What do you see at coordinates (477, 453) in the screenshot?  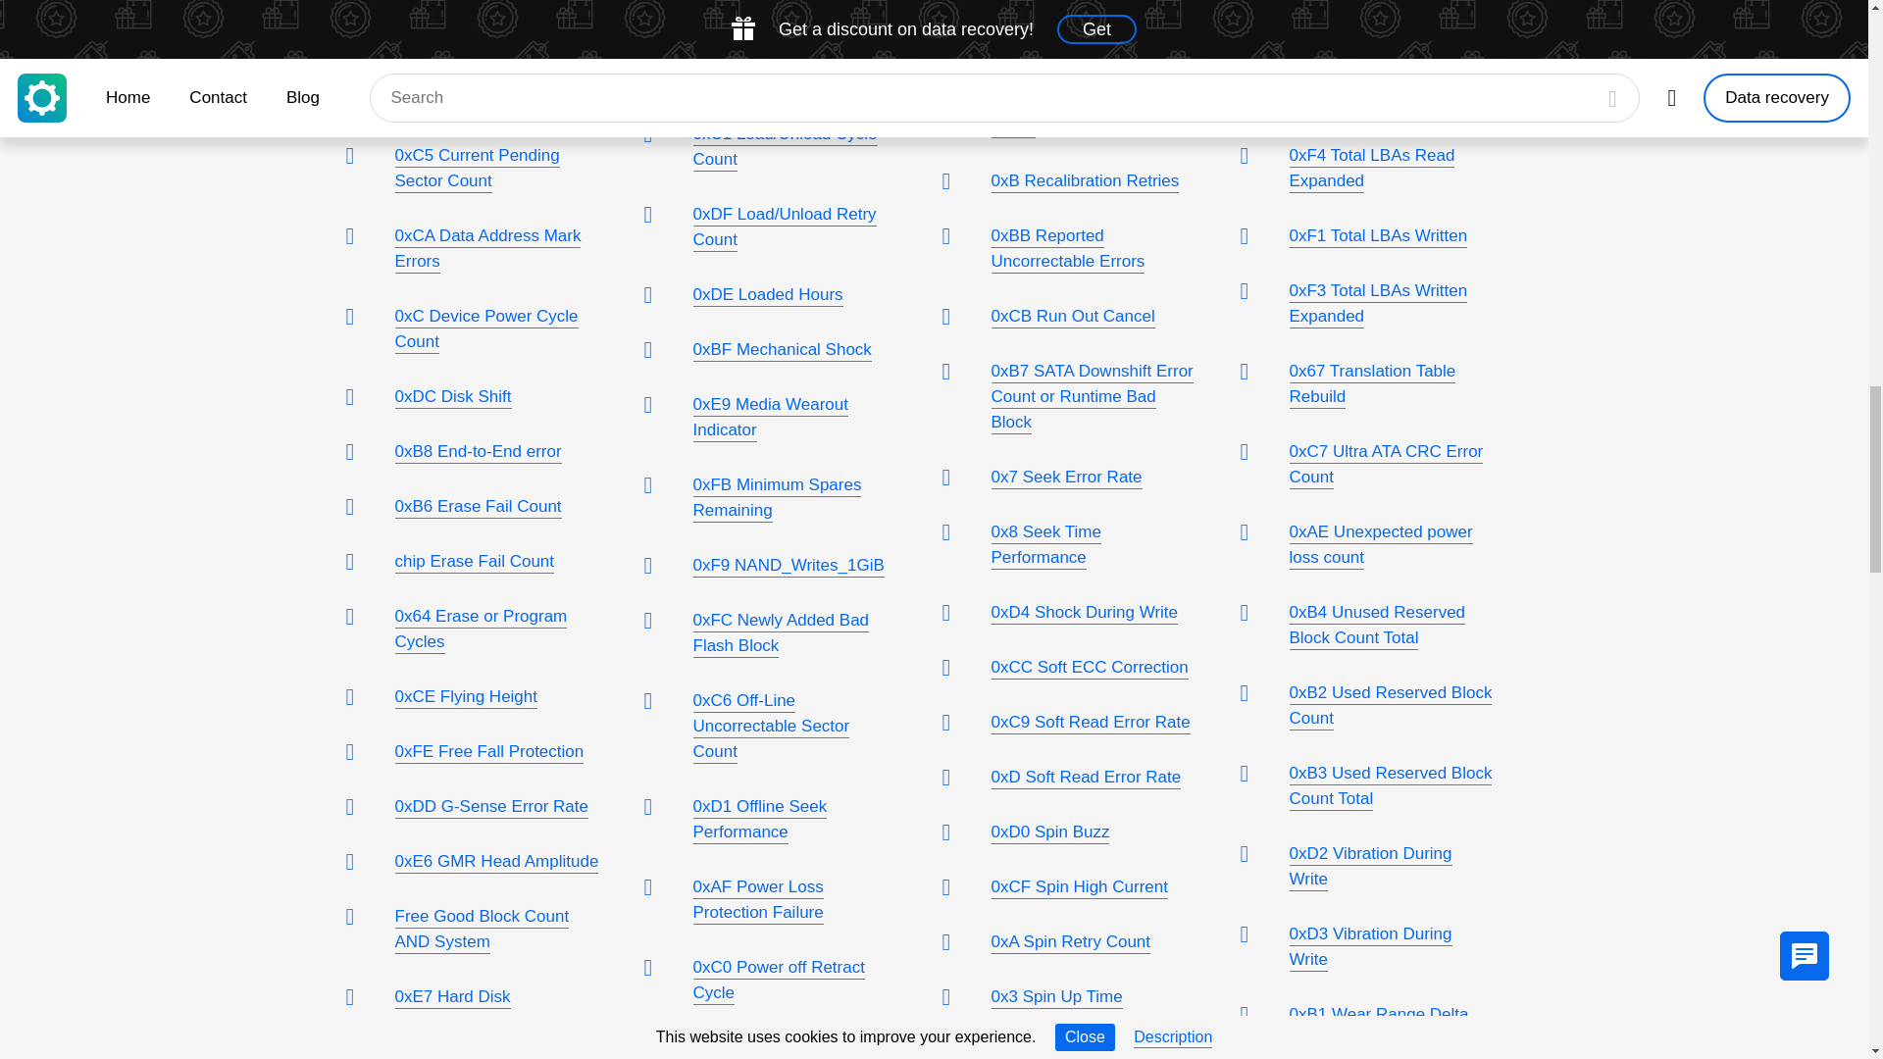 I see `0xB8 End-to-End error` at bounding box center [477, 453].